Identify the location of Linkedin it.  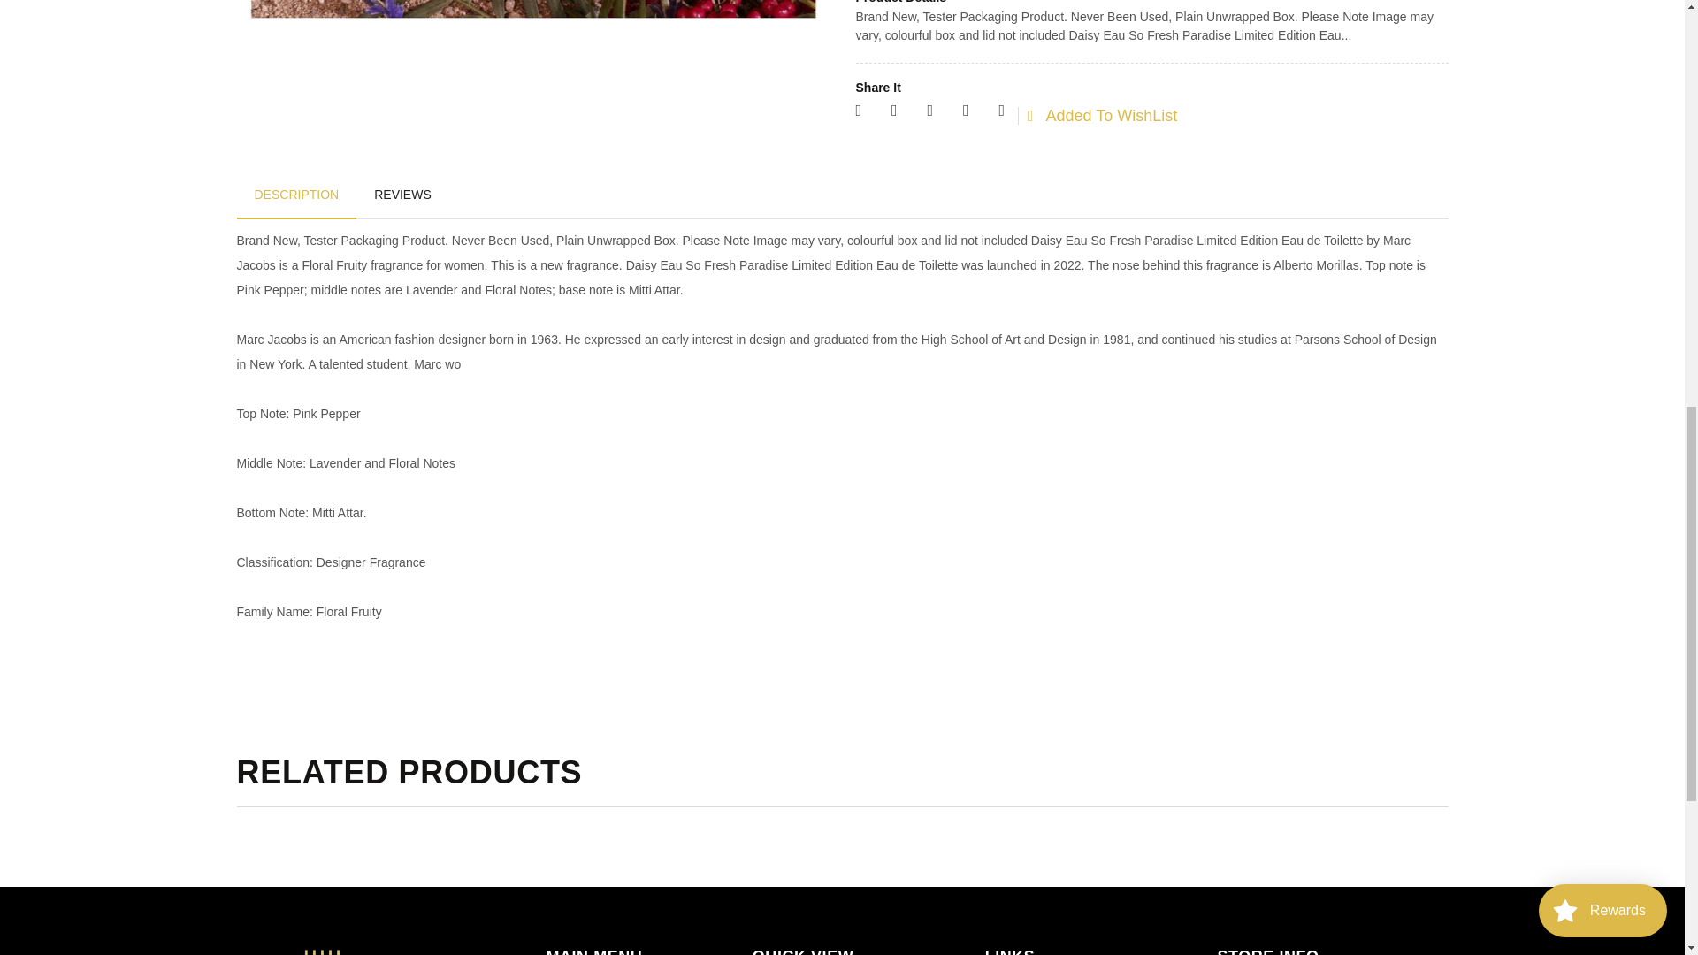
(1001, 111).